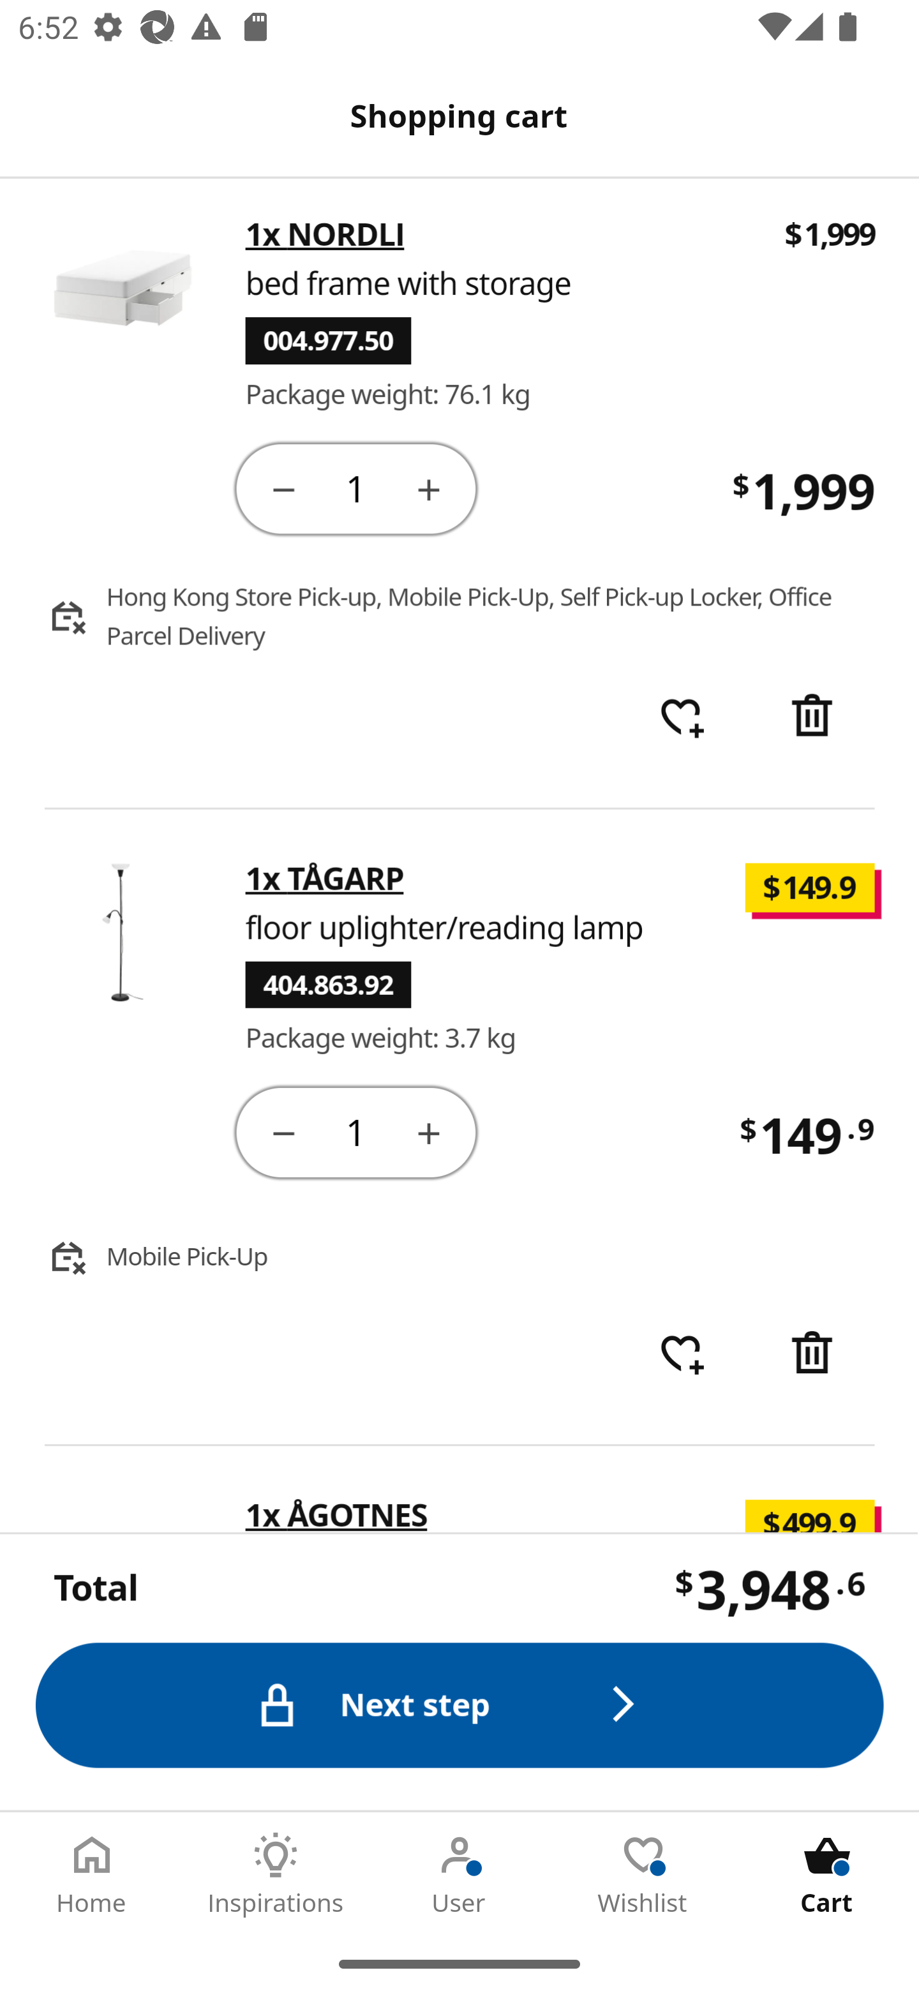 The height and width of the screenshot is (1991, 919). I want to click on  , so click(682, 720).